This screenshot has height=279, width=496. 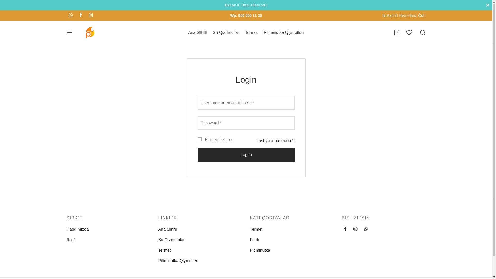 What do you see at coordinates (260, 250) in the screenshot?
I see `Pitiminutka` at bounding box center [260, 250].